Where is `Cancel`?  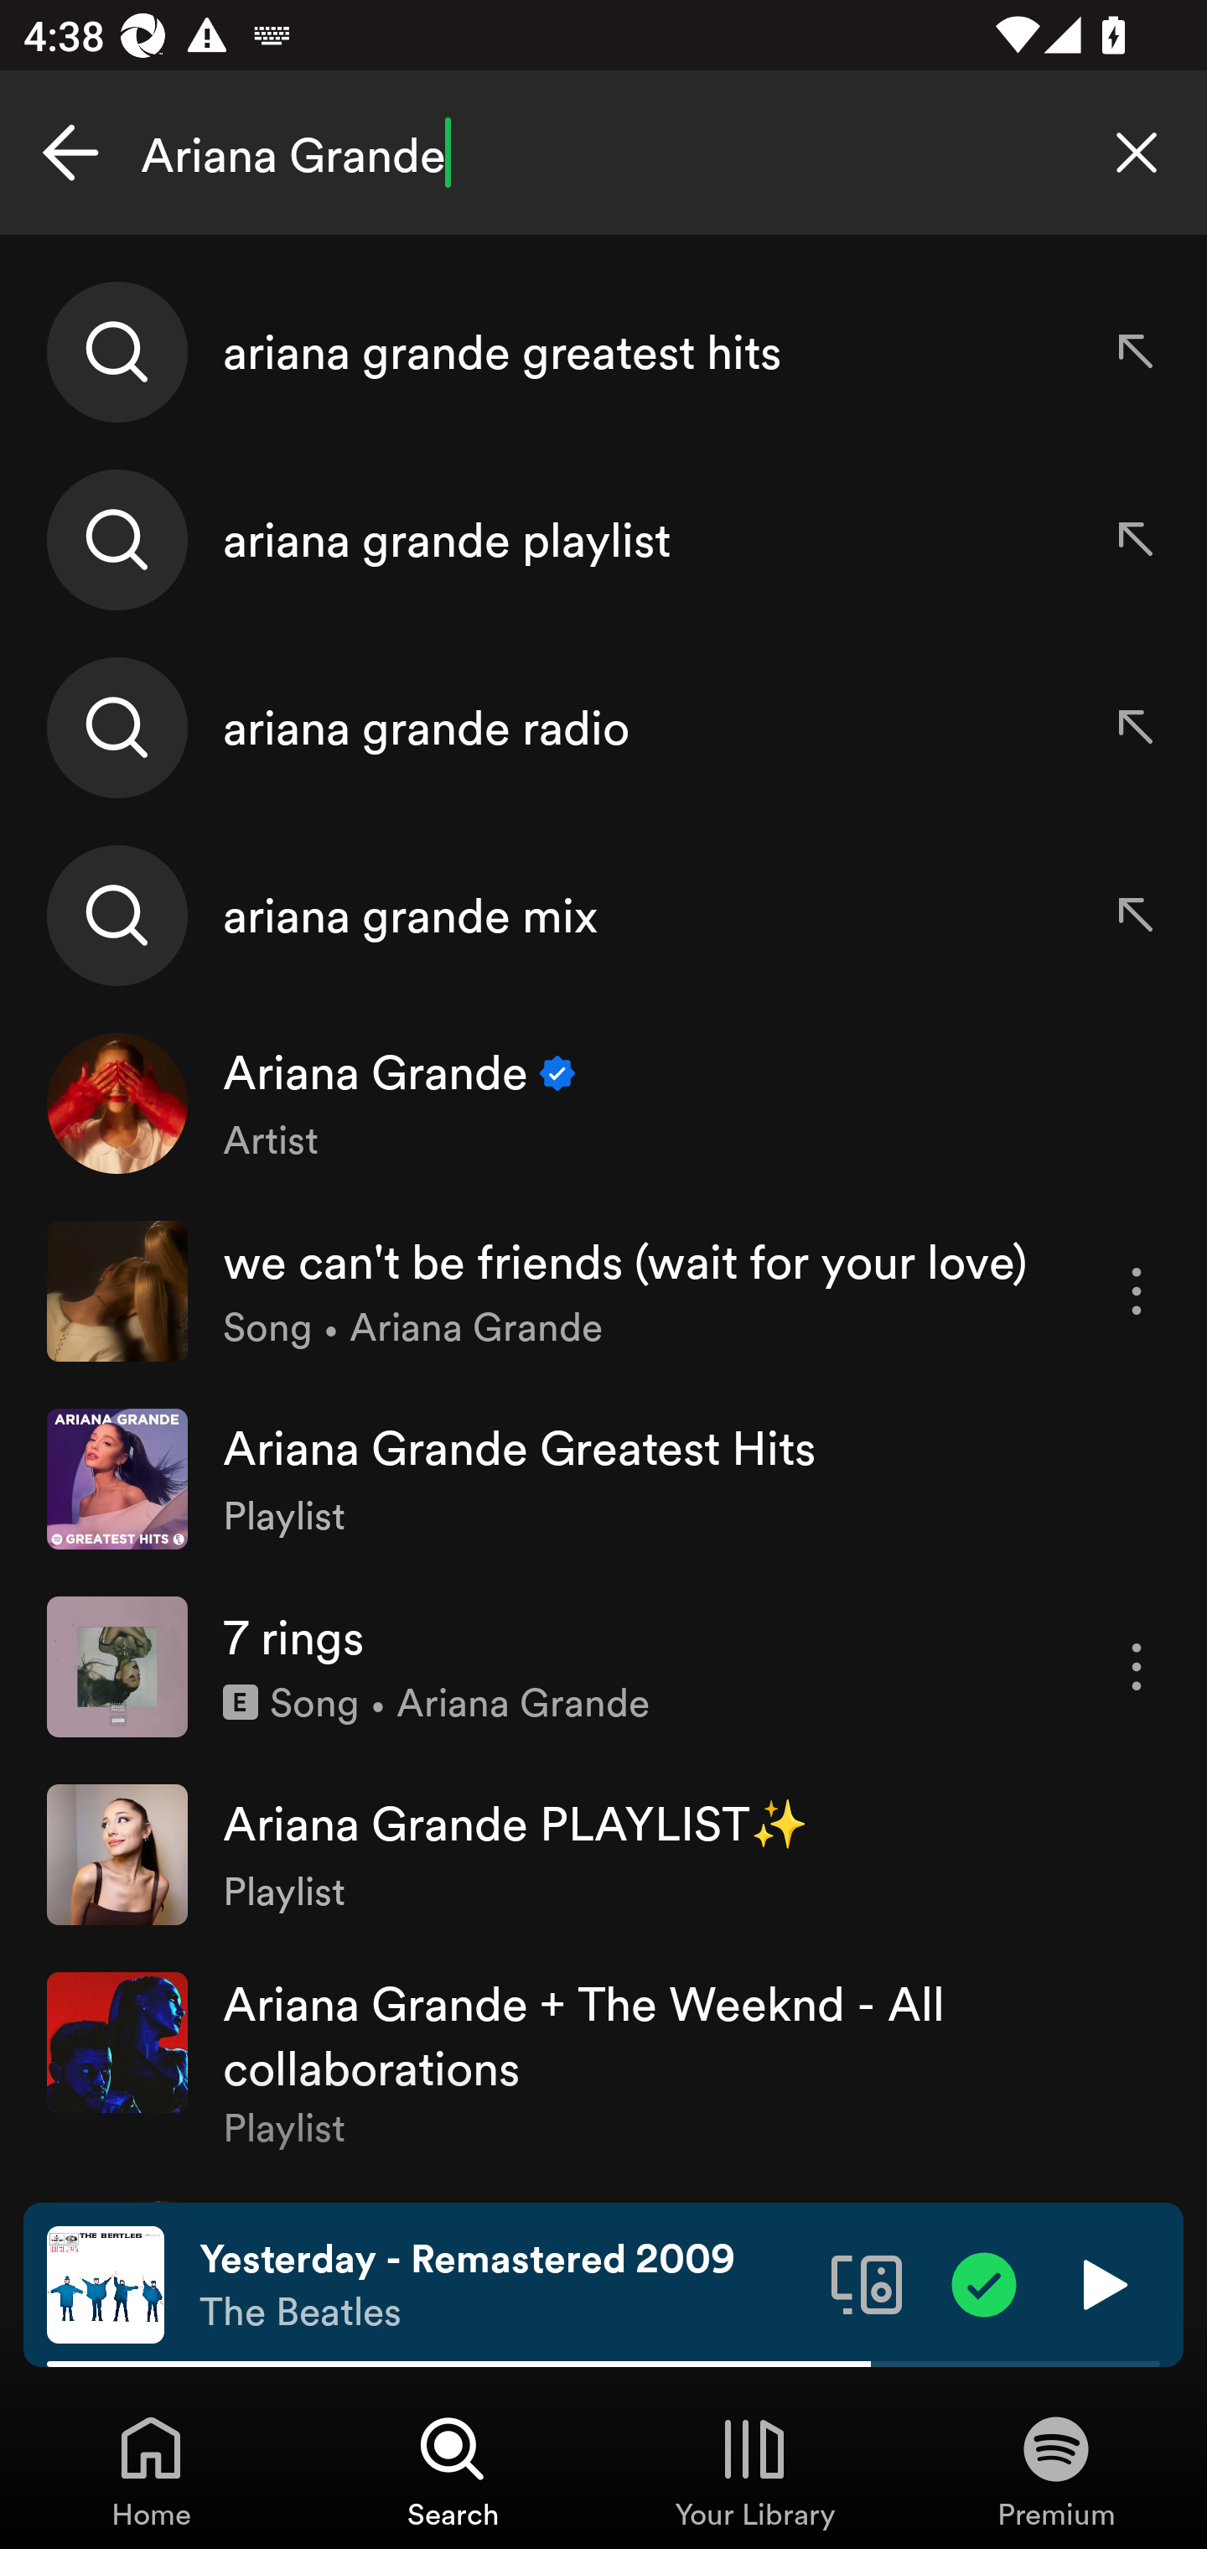
Cancel is located at coordinates (70, 153).